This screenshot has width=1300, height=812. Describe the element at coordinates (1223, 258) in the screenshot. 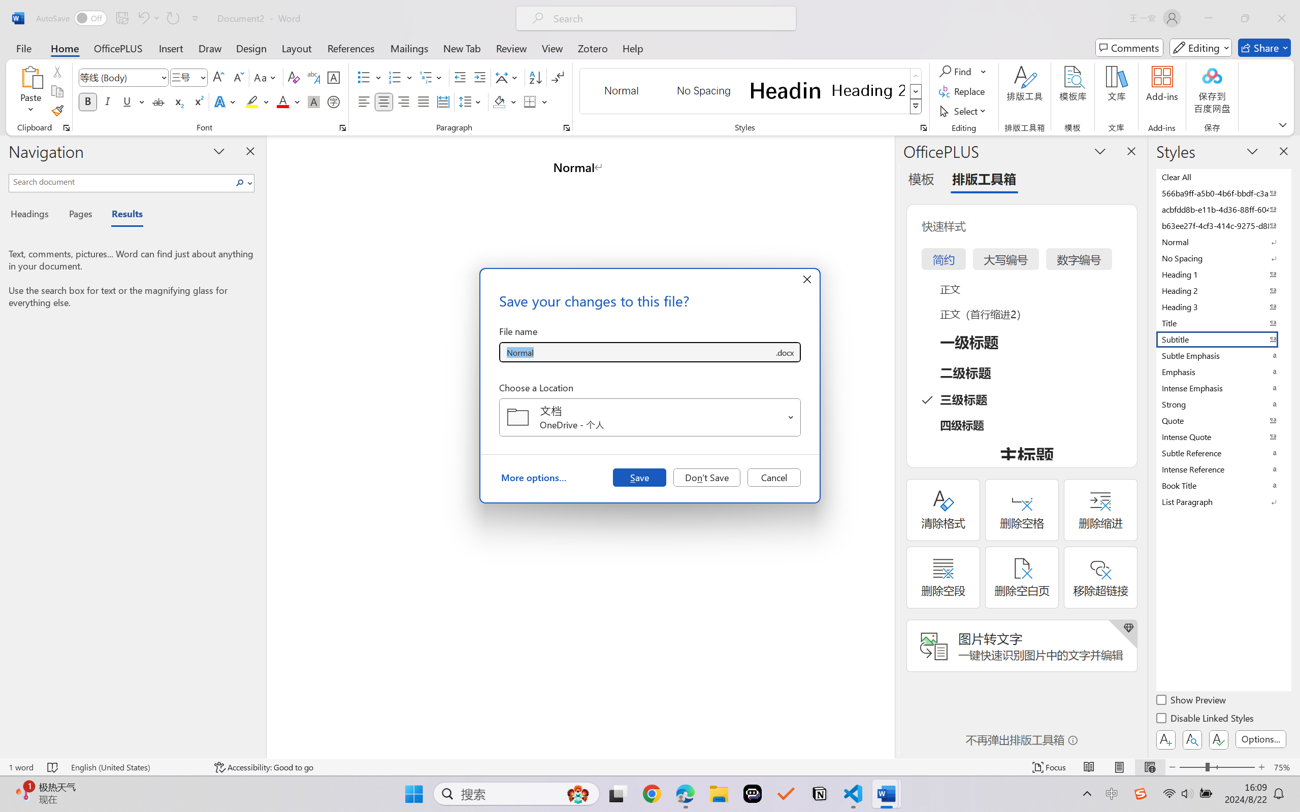

I see `No Spacing` at that location.